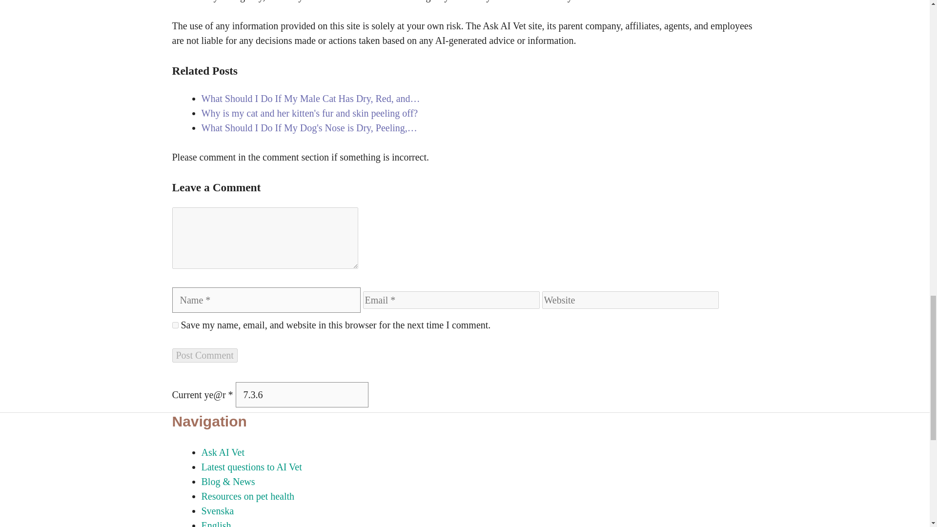 The width and height of the screenshot is (937, 527). I want to click on English, so click(216, 523).